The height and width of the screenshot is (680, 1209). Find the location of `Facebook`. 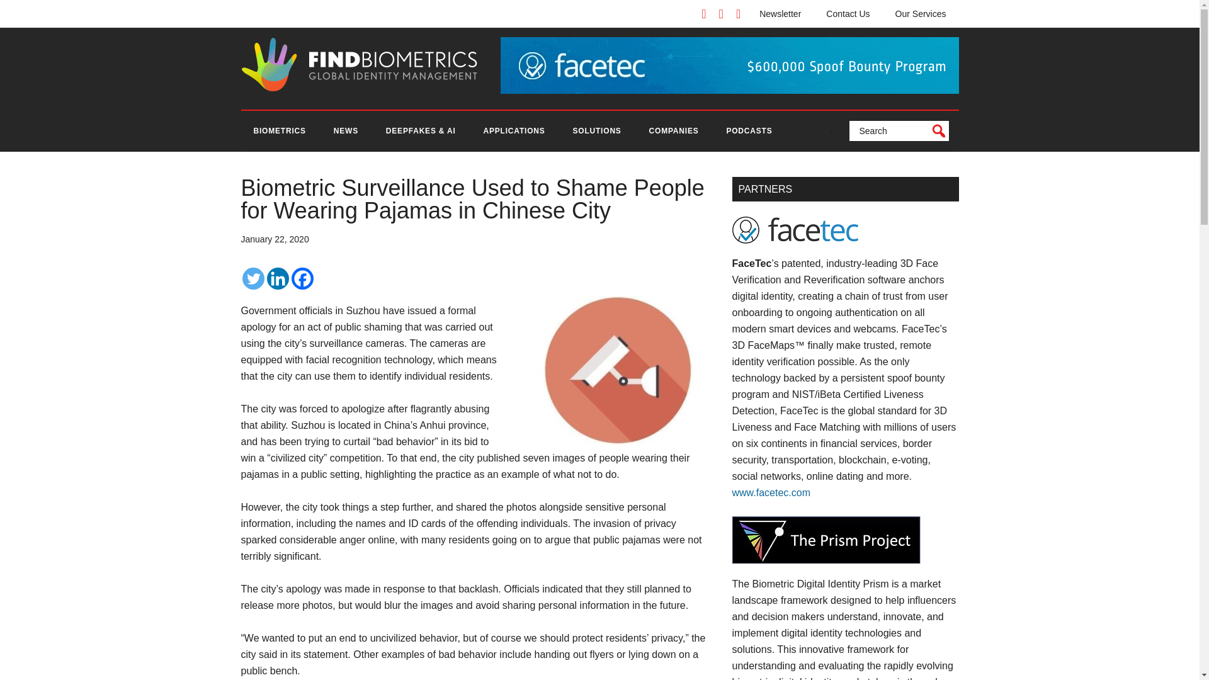

Facebook is located at coordinates (302, 278).